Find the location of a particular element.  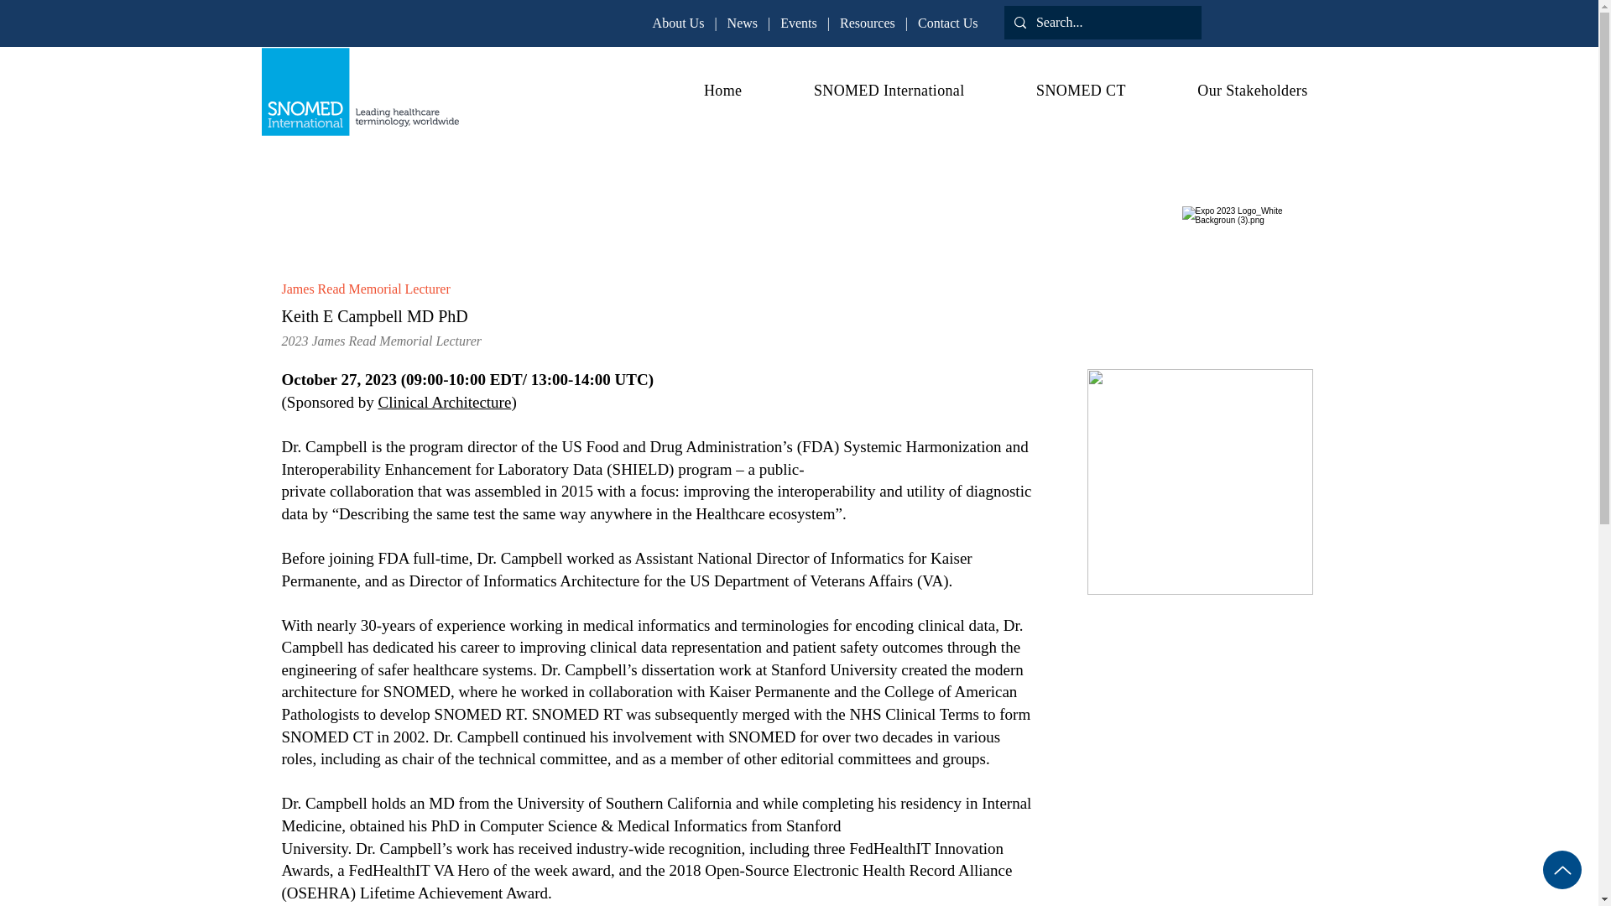

Home is located at coordinates (698, 91).